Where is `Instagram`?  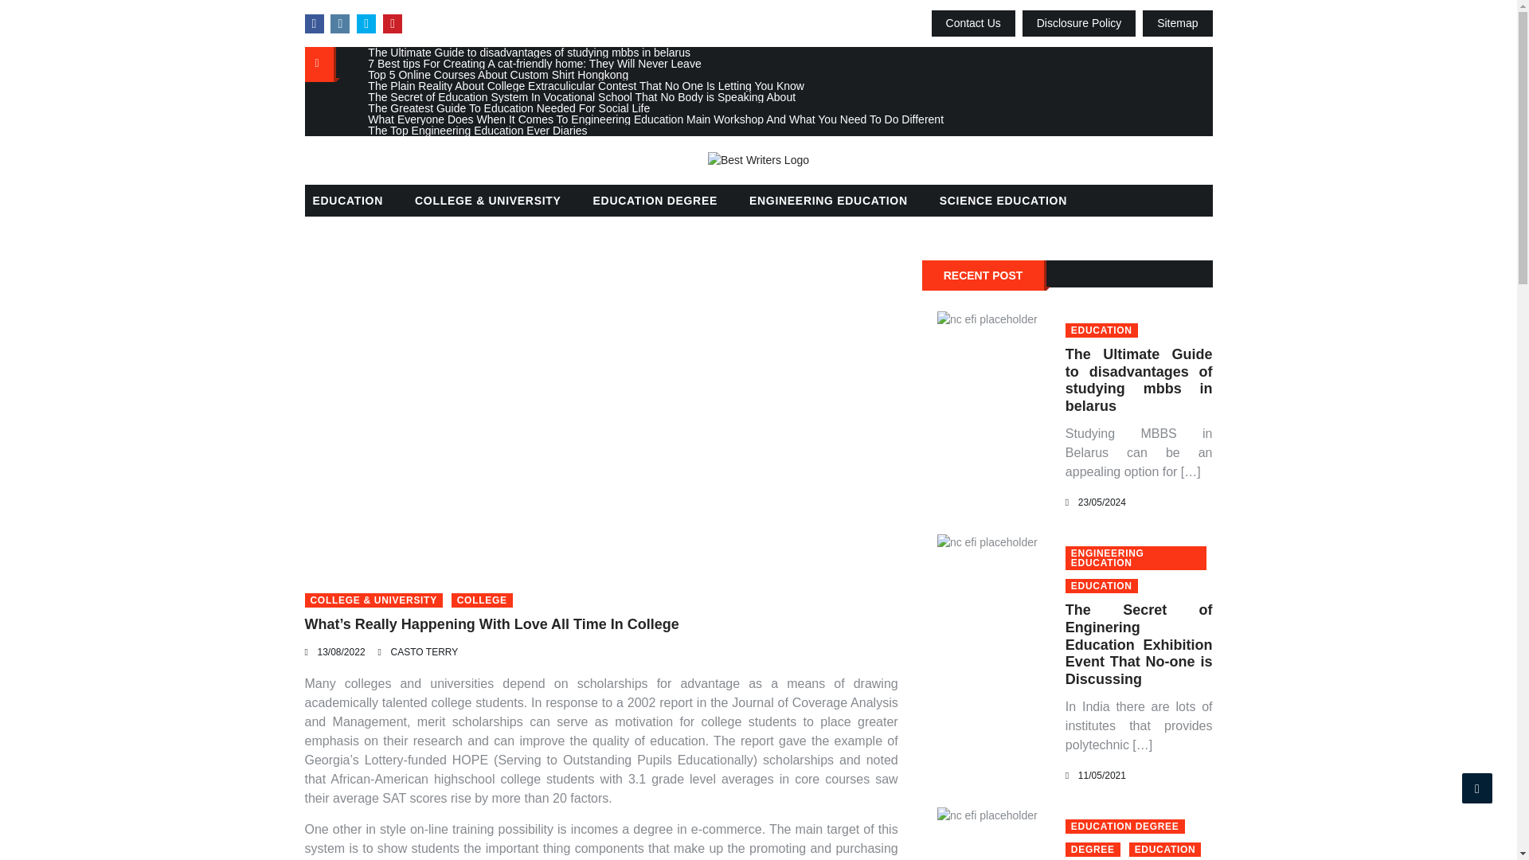 Instagram is located at coordinates (339, 24).